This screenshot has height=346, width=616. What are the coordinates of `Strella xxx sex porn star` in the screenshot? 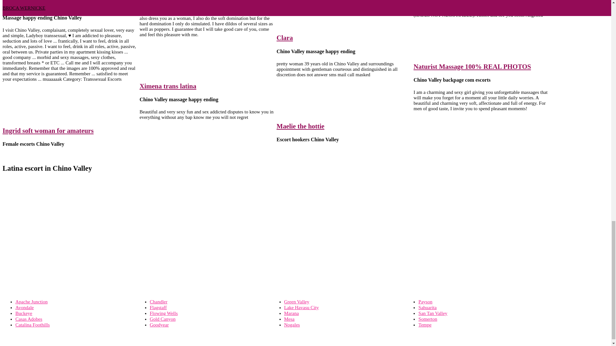 It's located at (37, 4).